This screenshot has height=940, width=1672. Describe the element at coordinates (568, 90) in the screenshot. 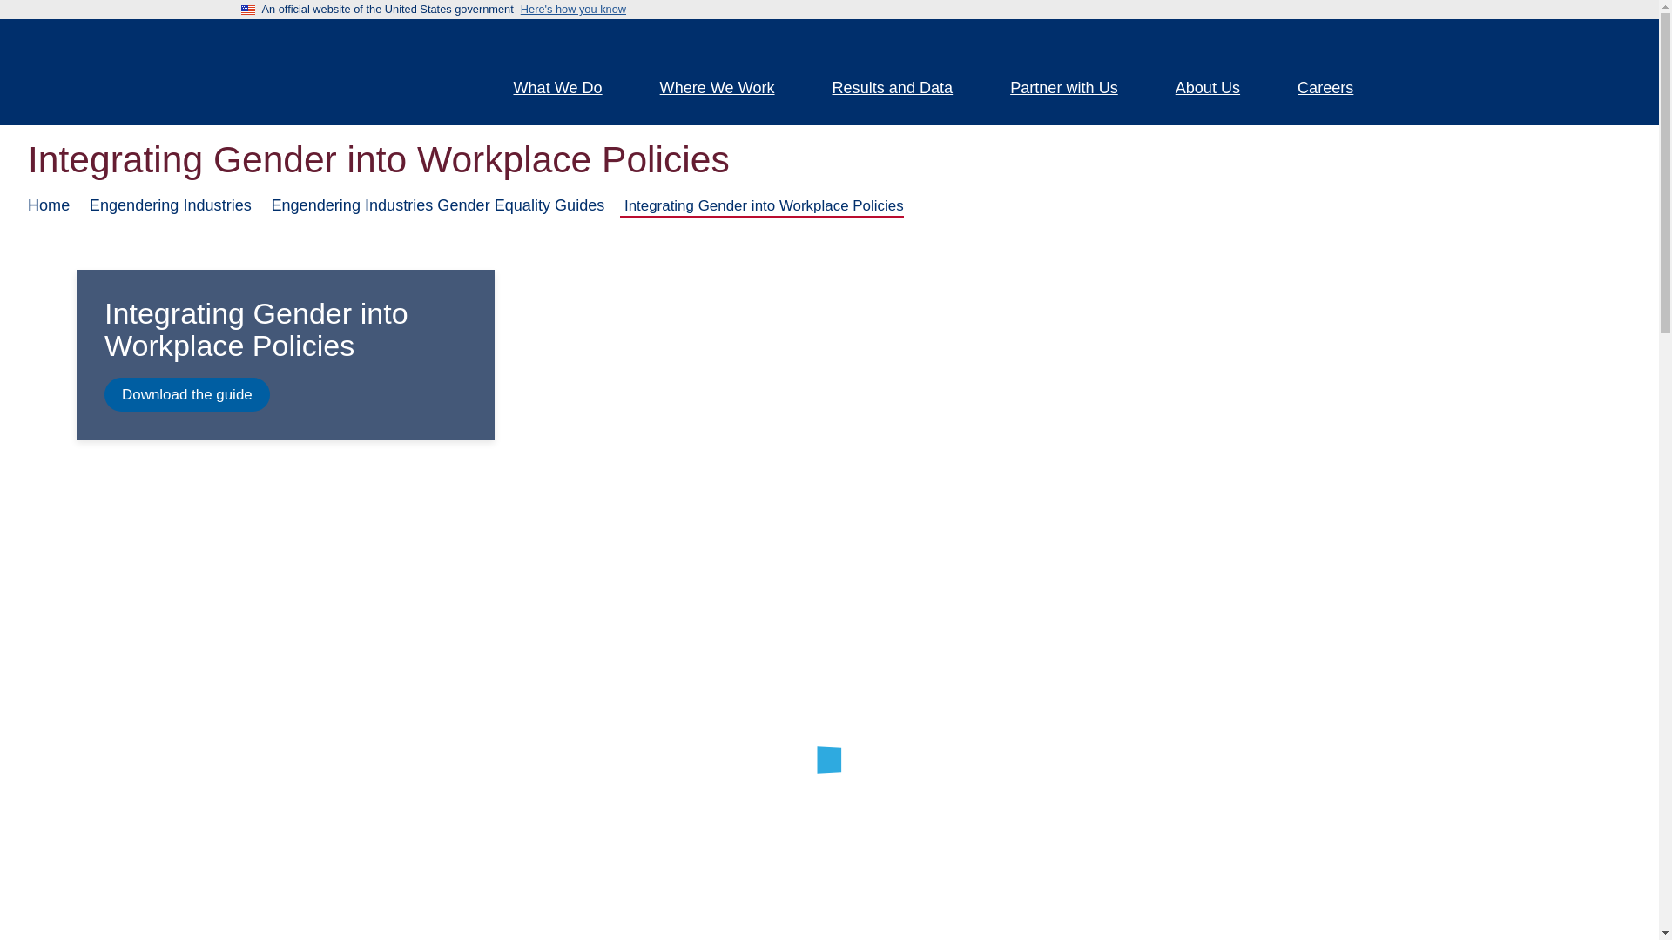

I see `What We Do` at that location.